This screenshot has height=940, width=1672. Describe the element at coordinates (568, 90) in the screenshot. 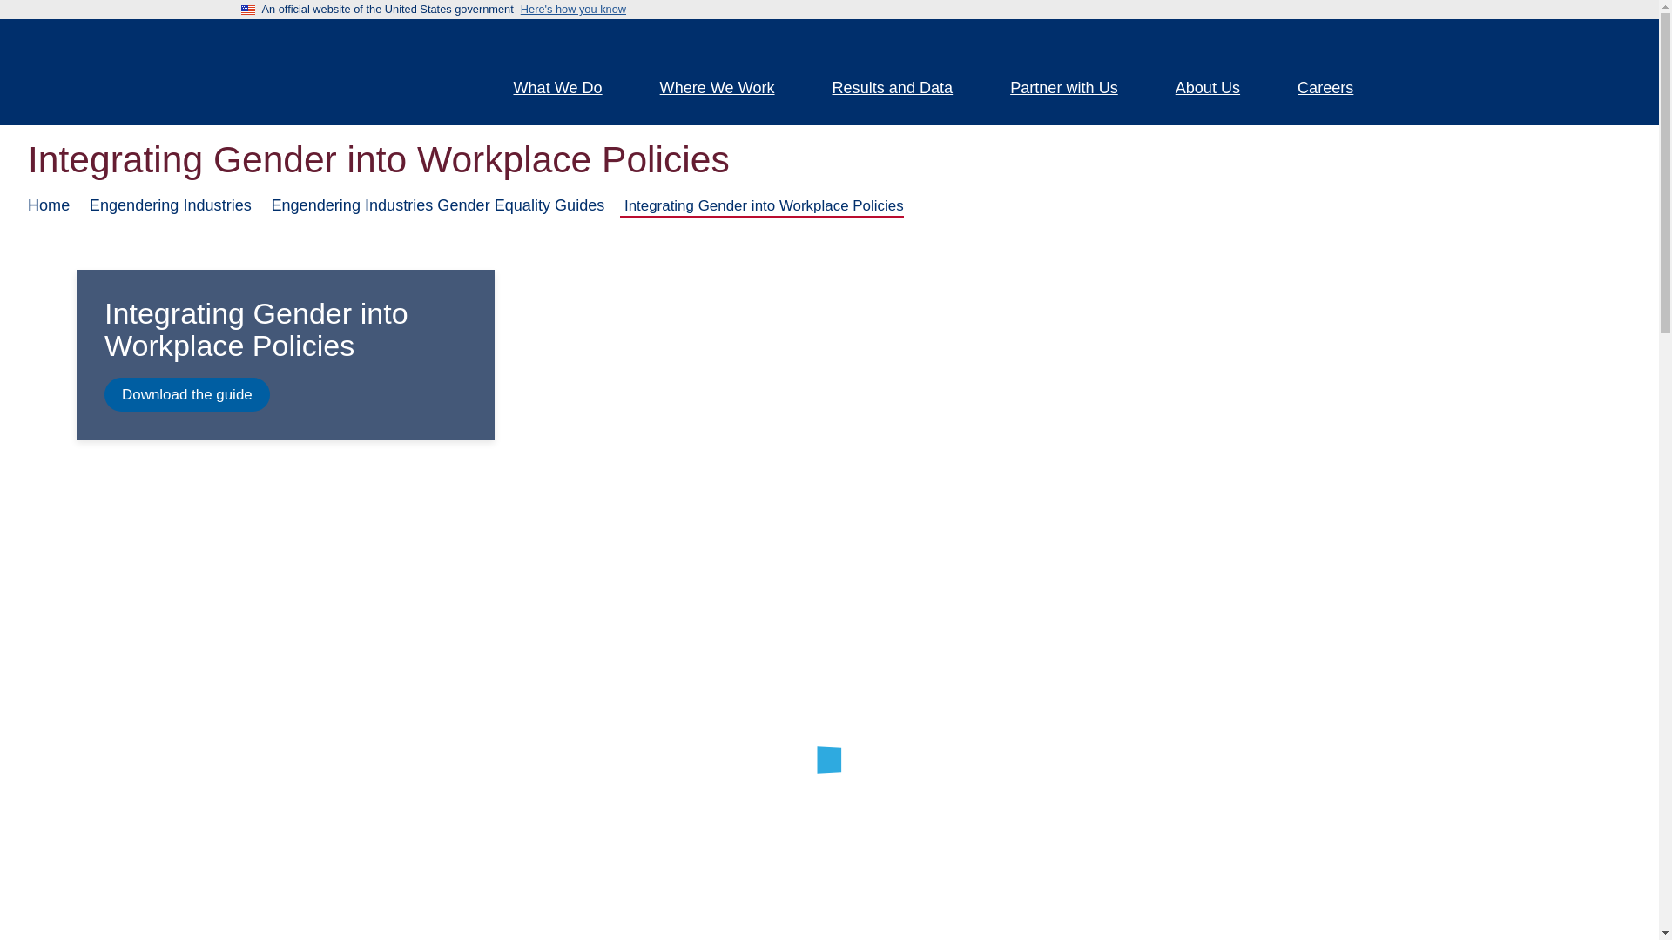

I see `What We Do` at that location.